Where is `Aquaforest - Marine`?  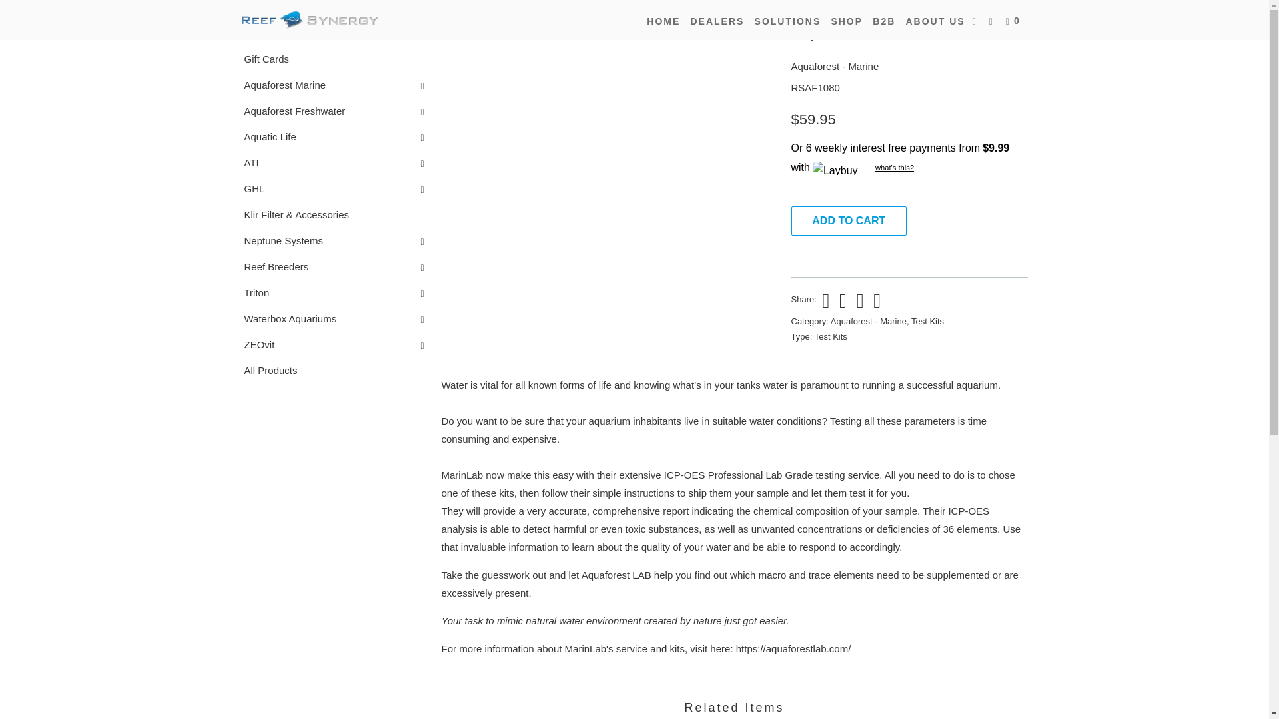 Aquaforest - Marine is located at coordinates (835, 66).